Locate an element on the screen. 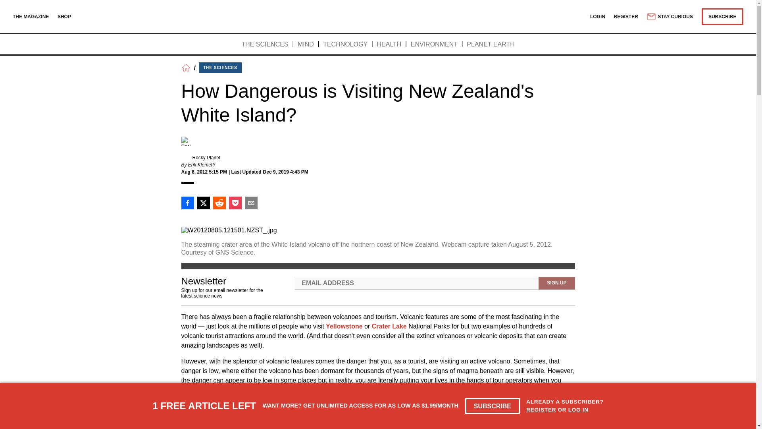 The image size is (762, 429). the volcanic arc is located at coordinates (337, 415).